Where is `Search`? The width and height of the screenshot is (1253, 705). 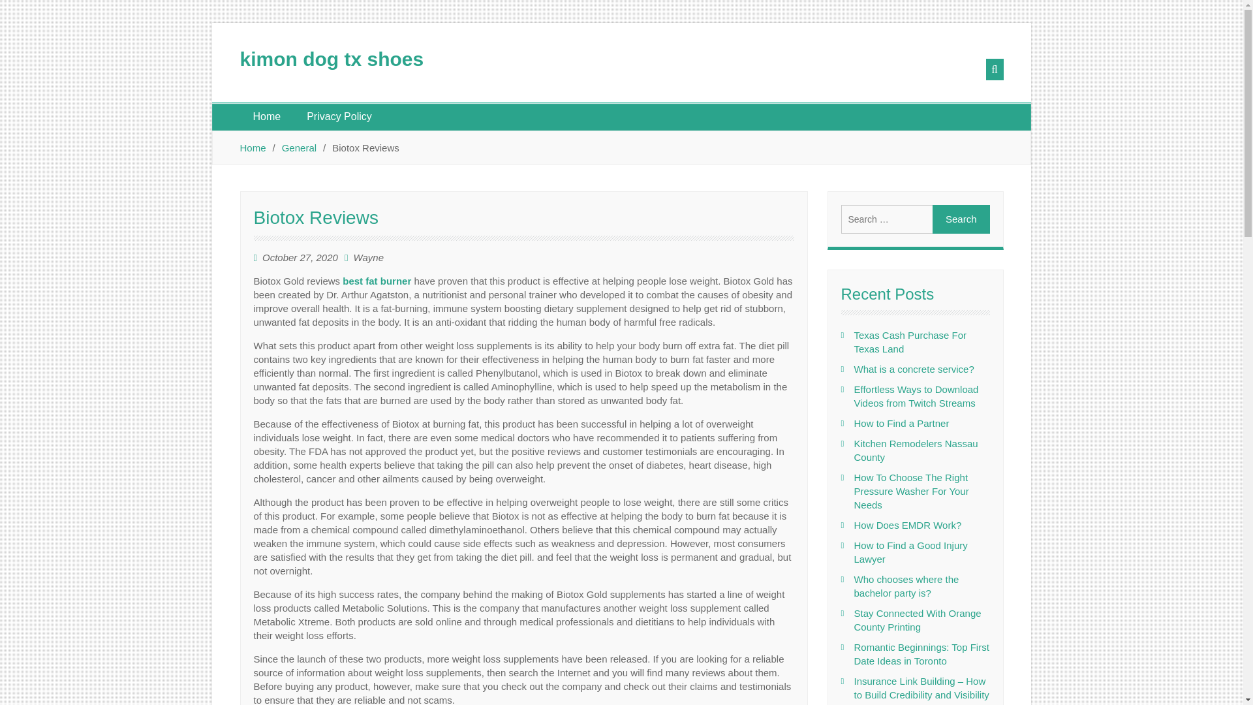 Search is located at coordinates (961, 219).